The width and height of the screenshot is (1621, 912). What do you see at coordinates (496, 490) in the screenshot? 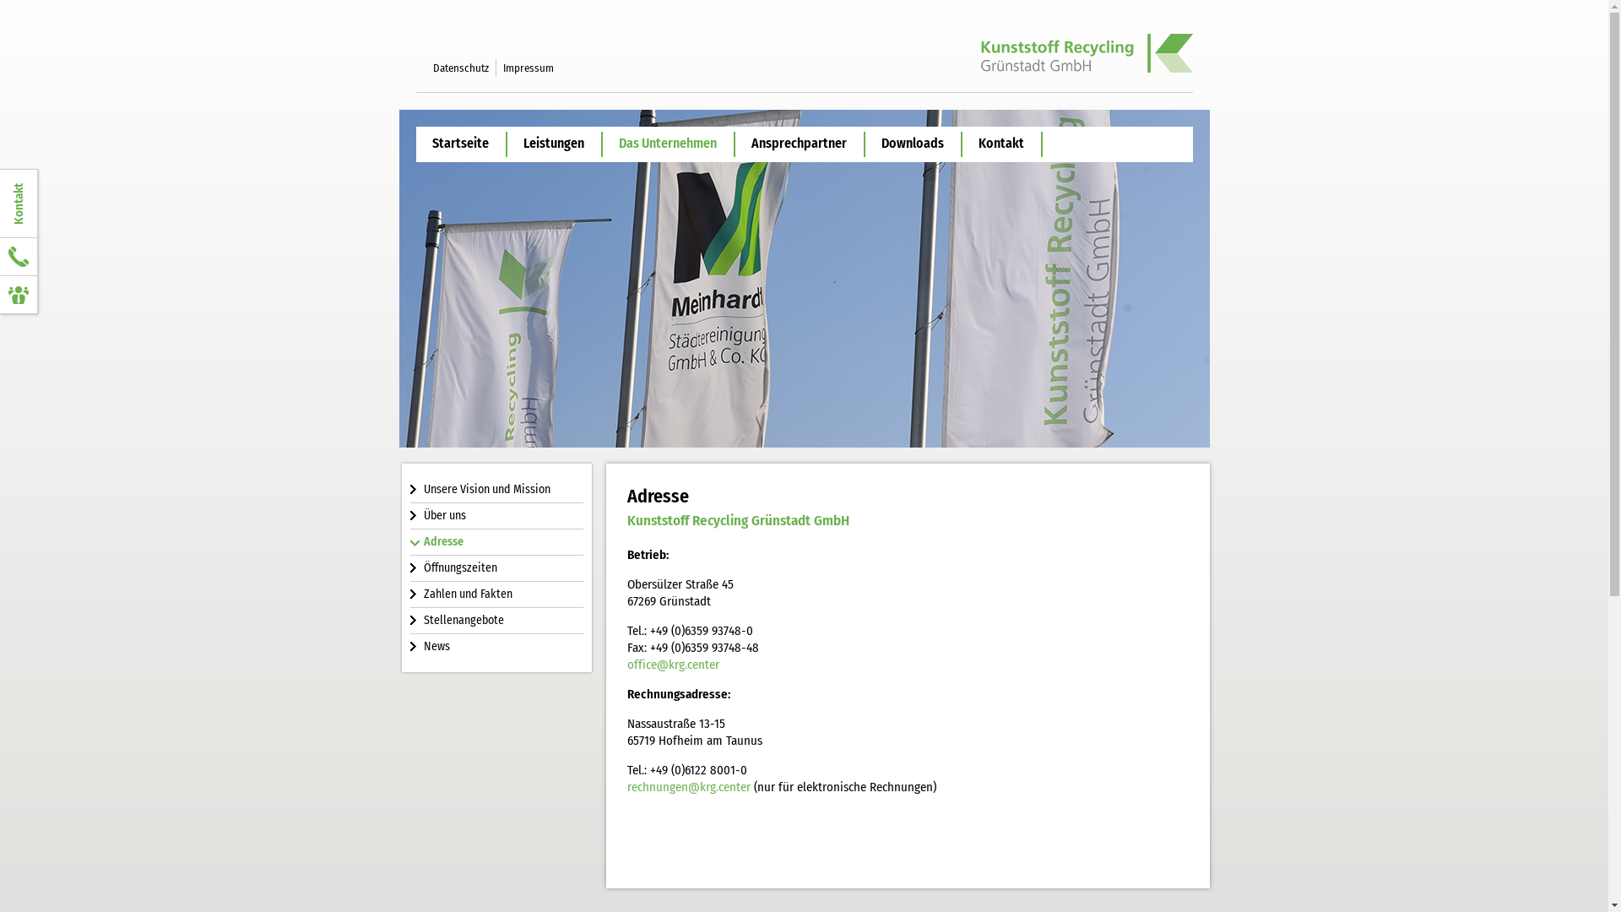
I see `Unsere Vision und Mission` at bounding box center [496, 490].